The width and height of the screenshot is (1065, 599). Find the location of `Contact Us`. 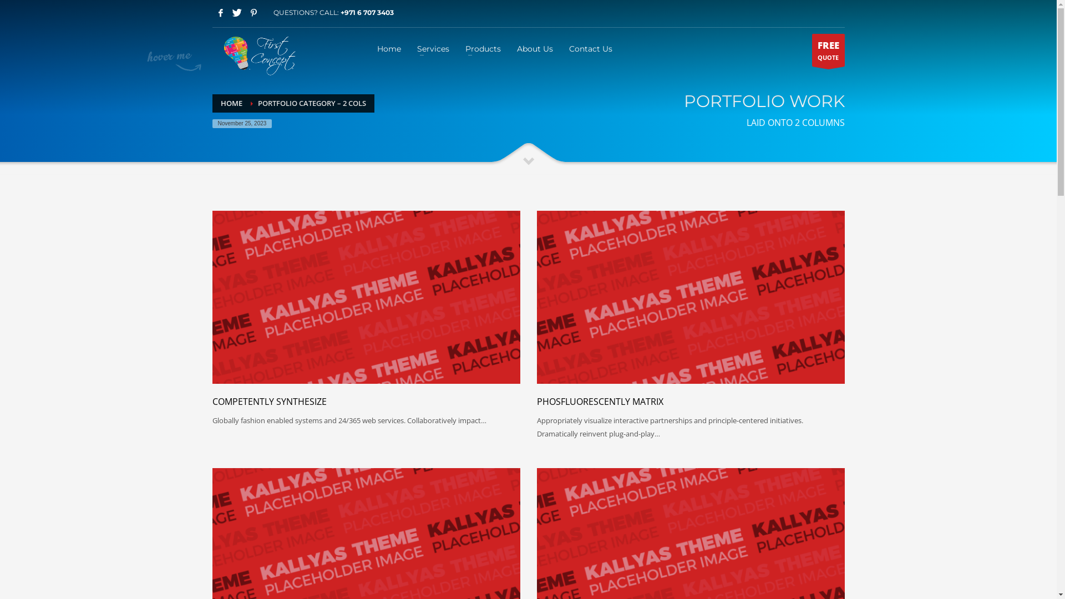

Contact Us is located at coordinates (590, 48).